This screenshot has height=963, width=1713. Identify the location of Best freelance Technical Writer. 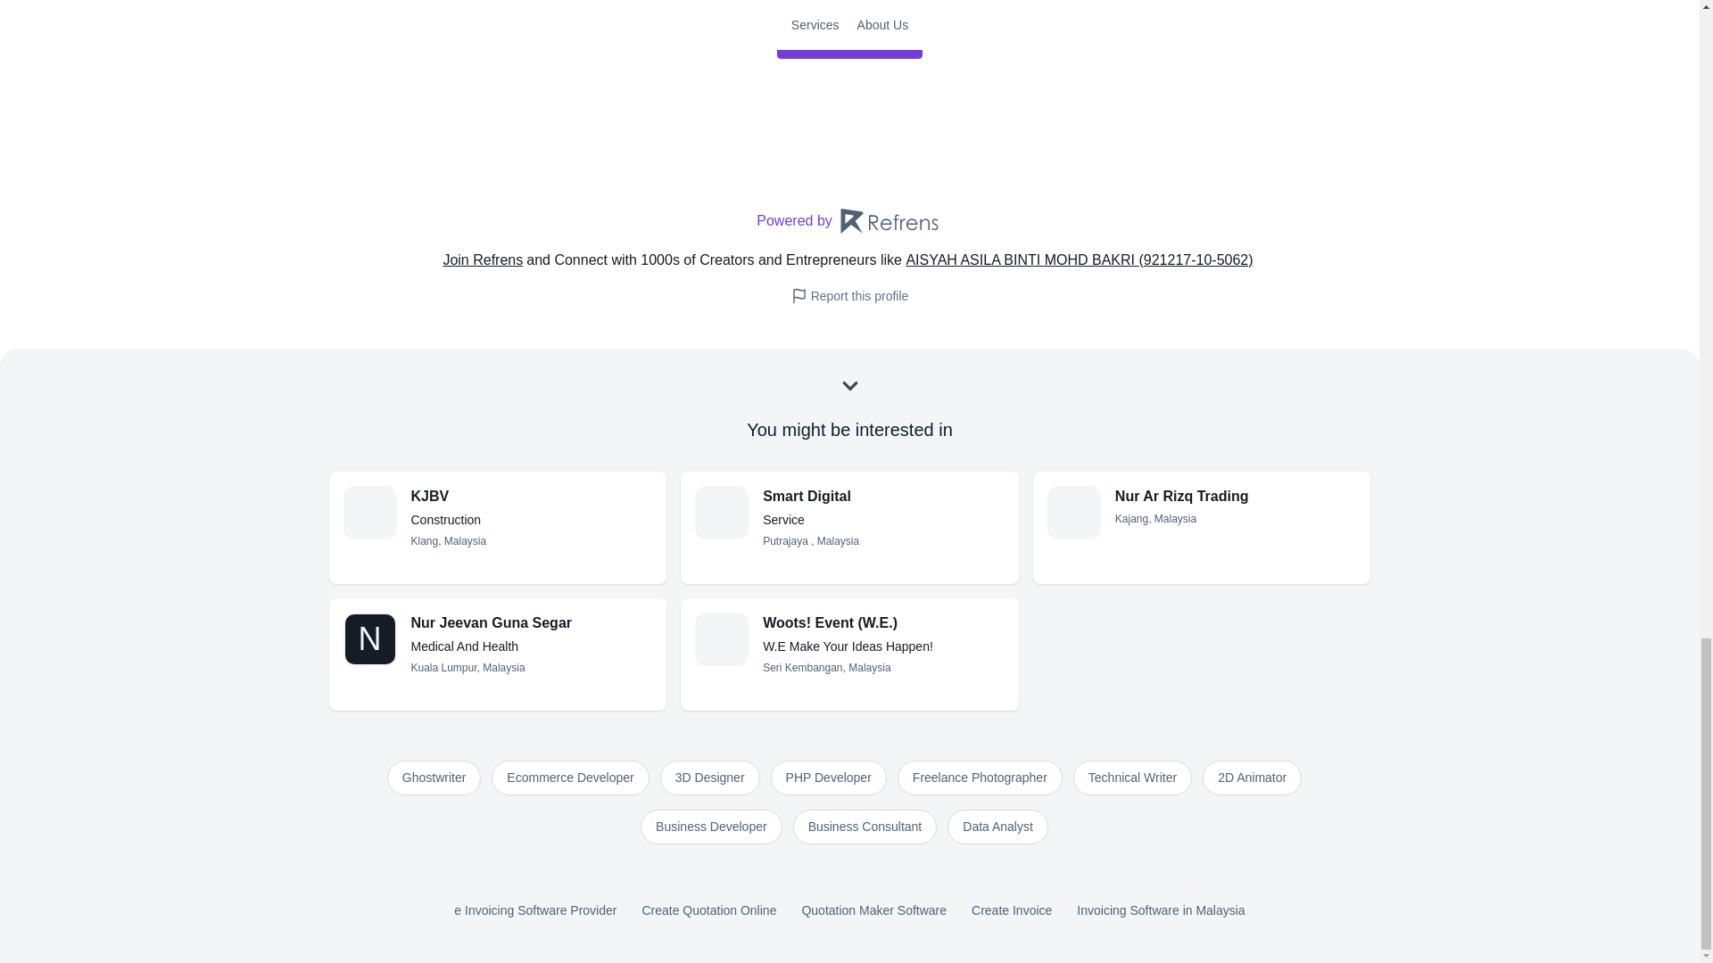
(1133, 778).